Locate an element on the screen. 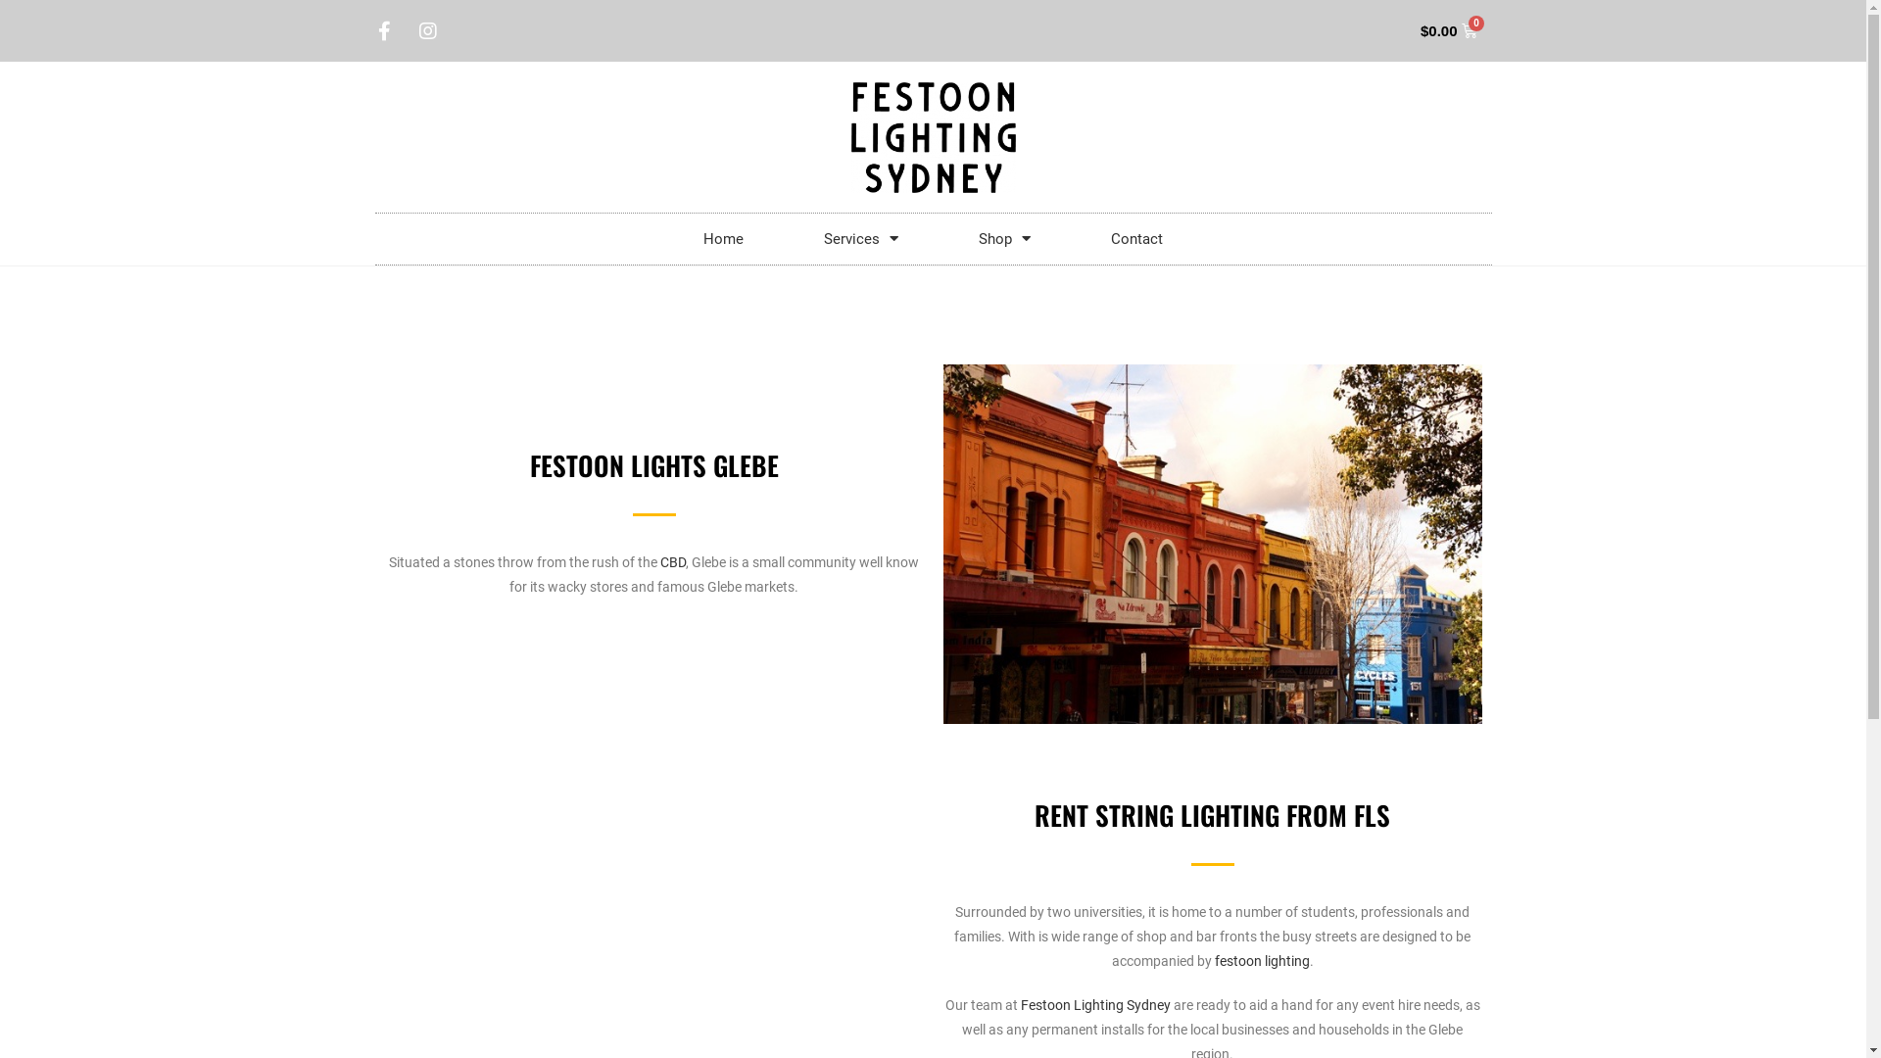 The image size is (1881, 1058). Shop is located at coordinates (1005, 239).